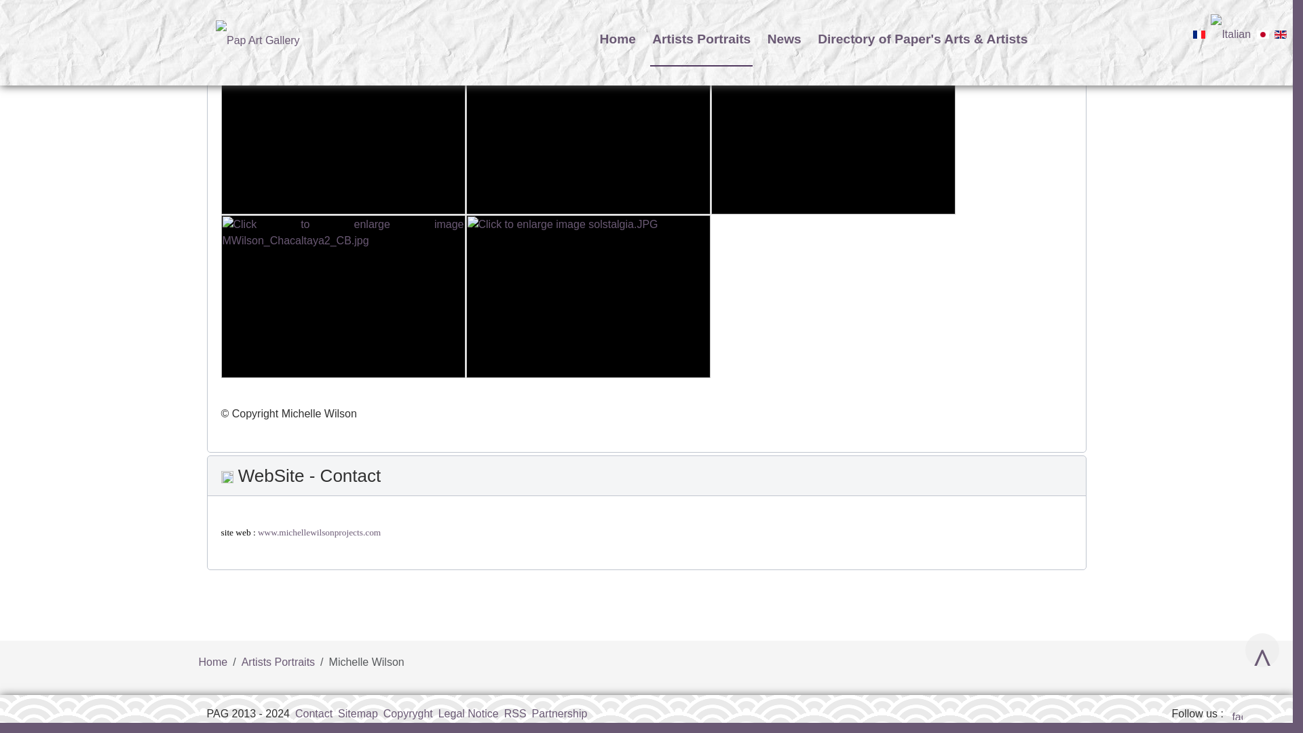 The width and height of the screenshot is (1303, 733). I want to click on Copyryght, so click(407, 713).